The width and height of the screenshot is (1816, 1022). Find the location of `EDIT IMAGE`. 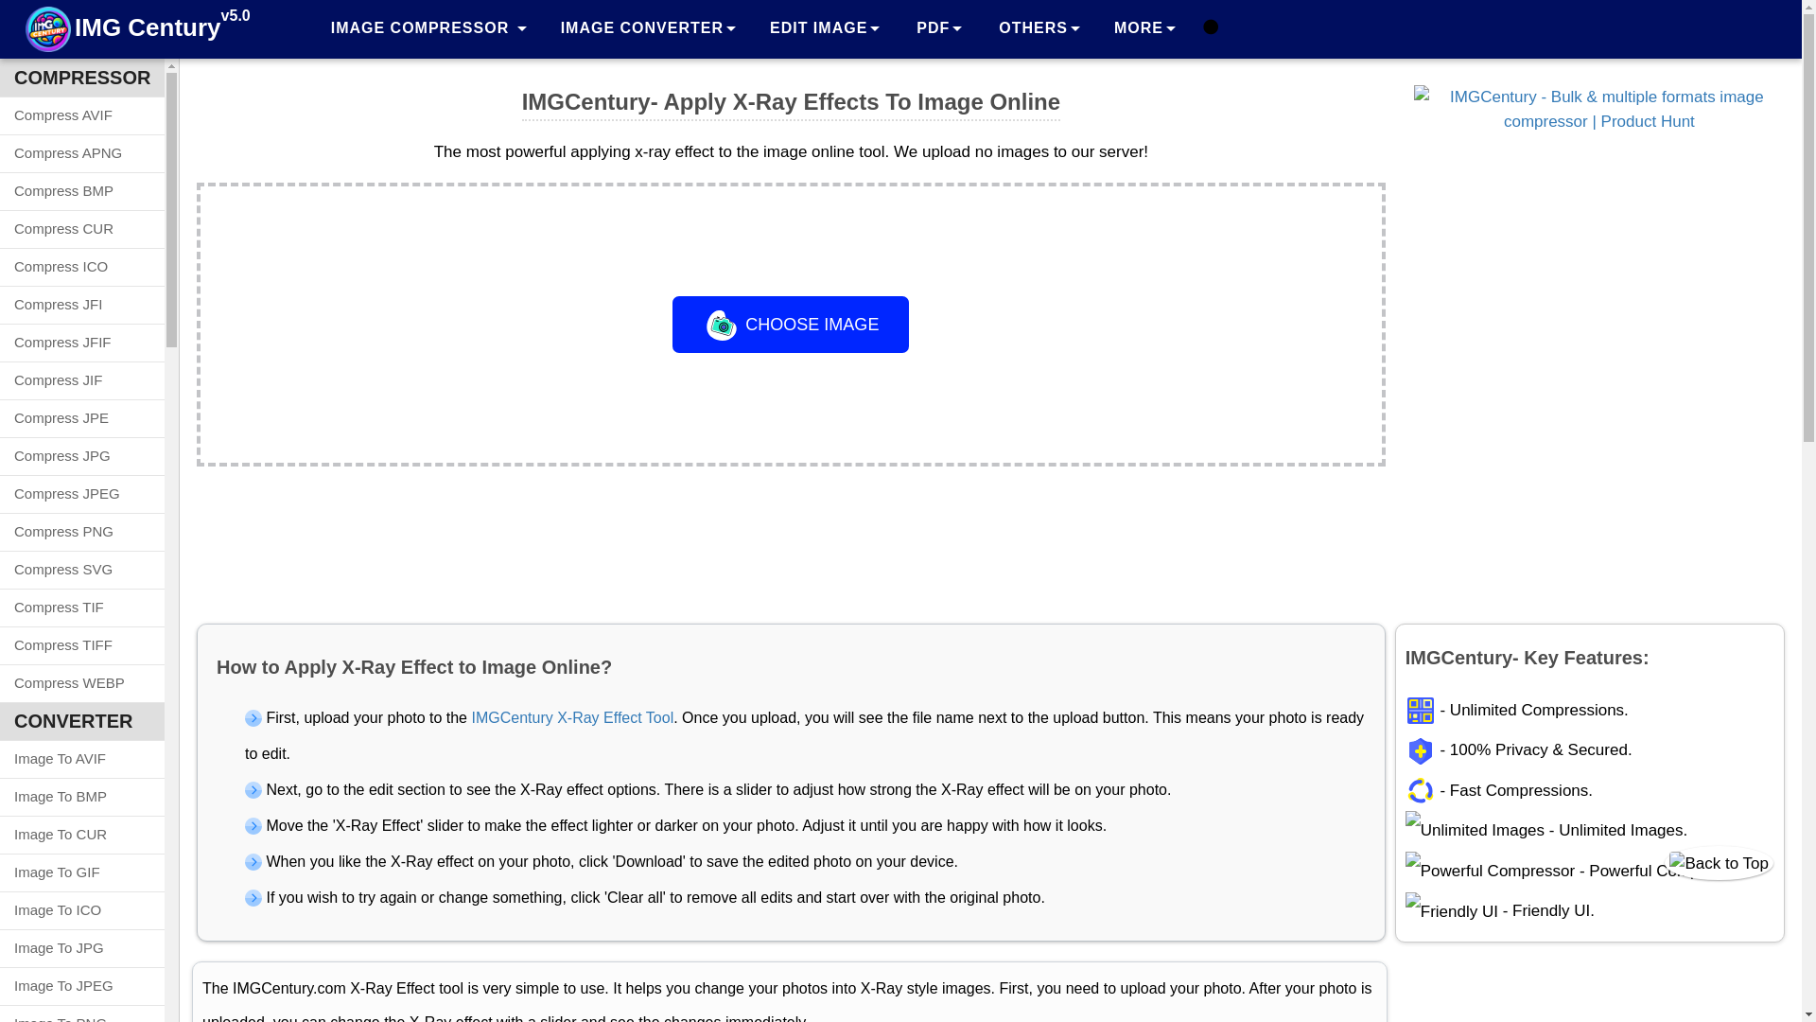

EDIT IMAGE is located at coordinates (825, 28).